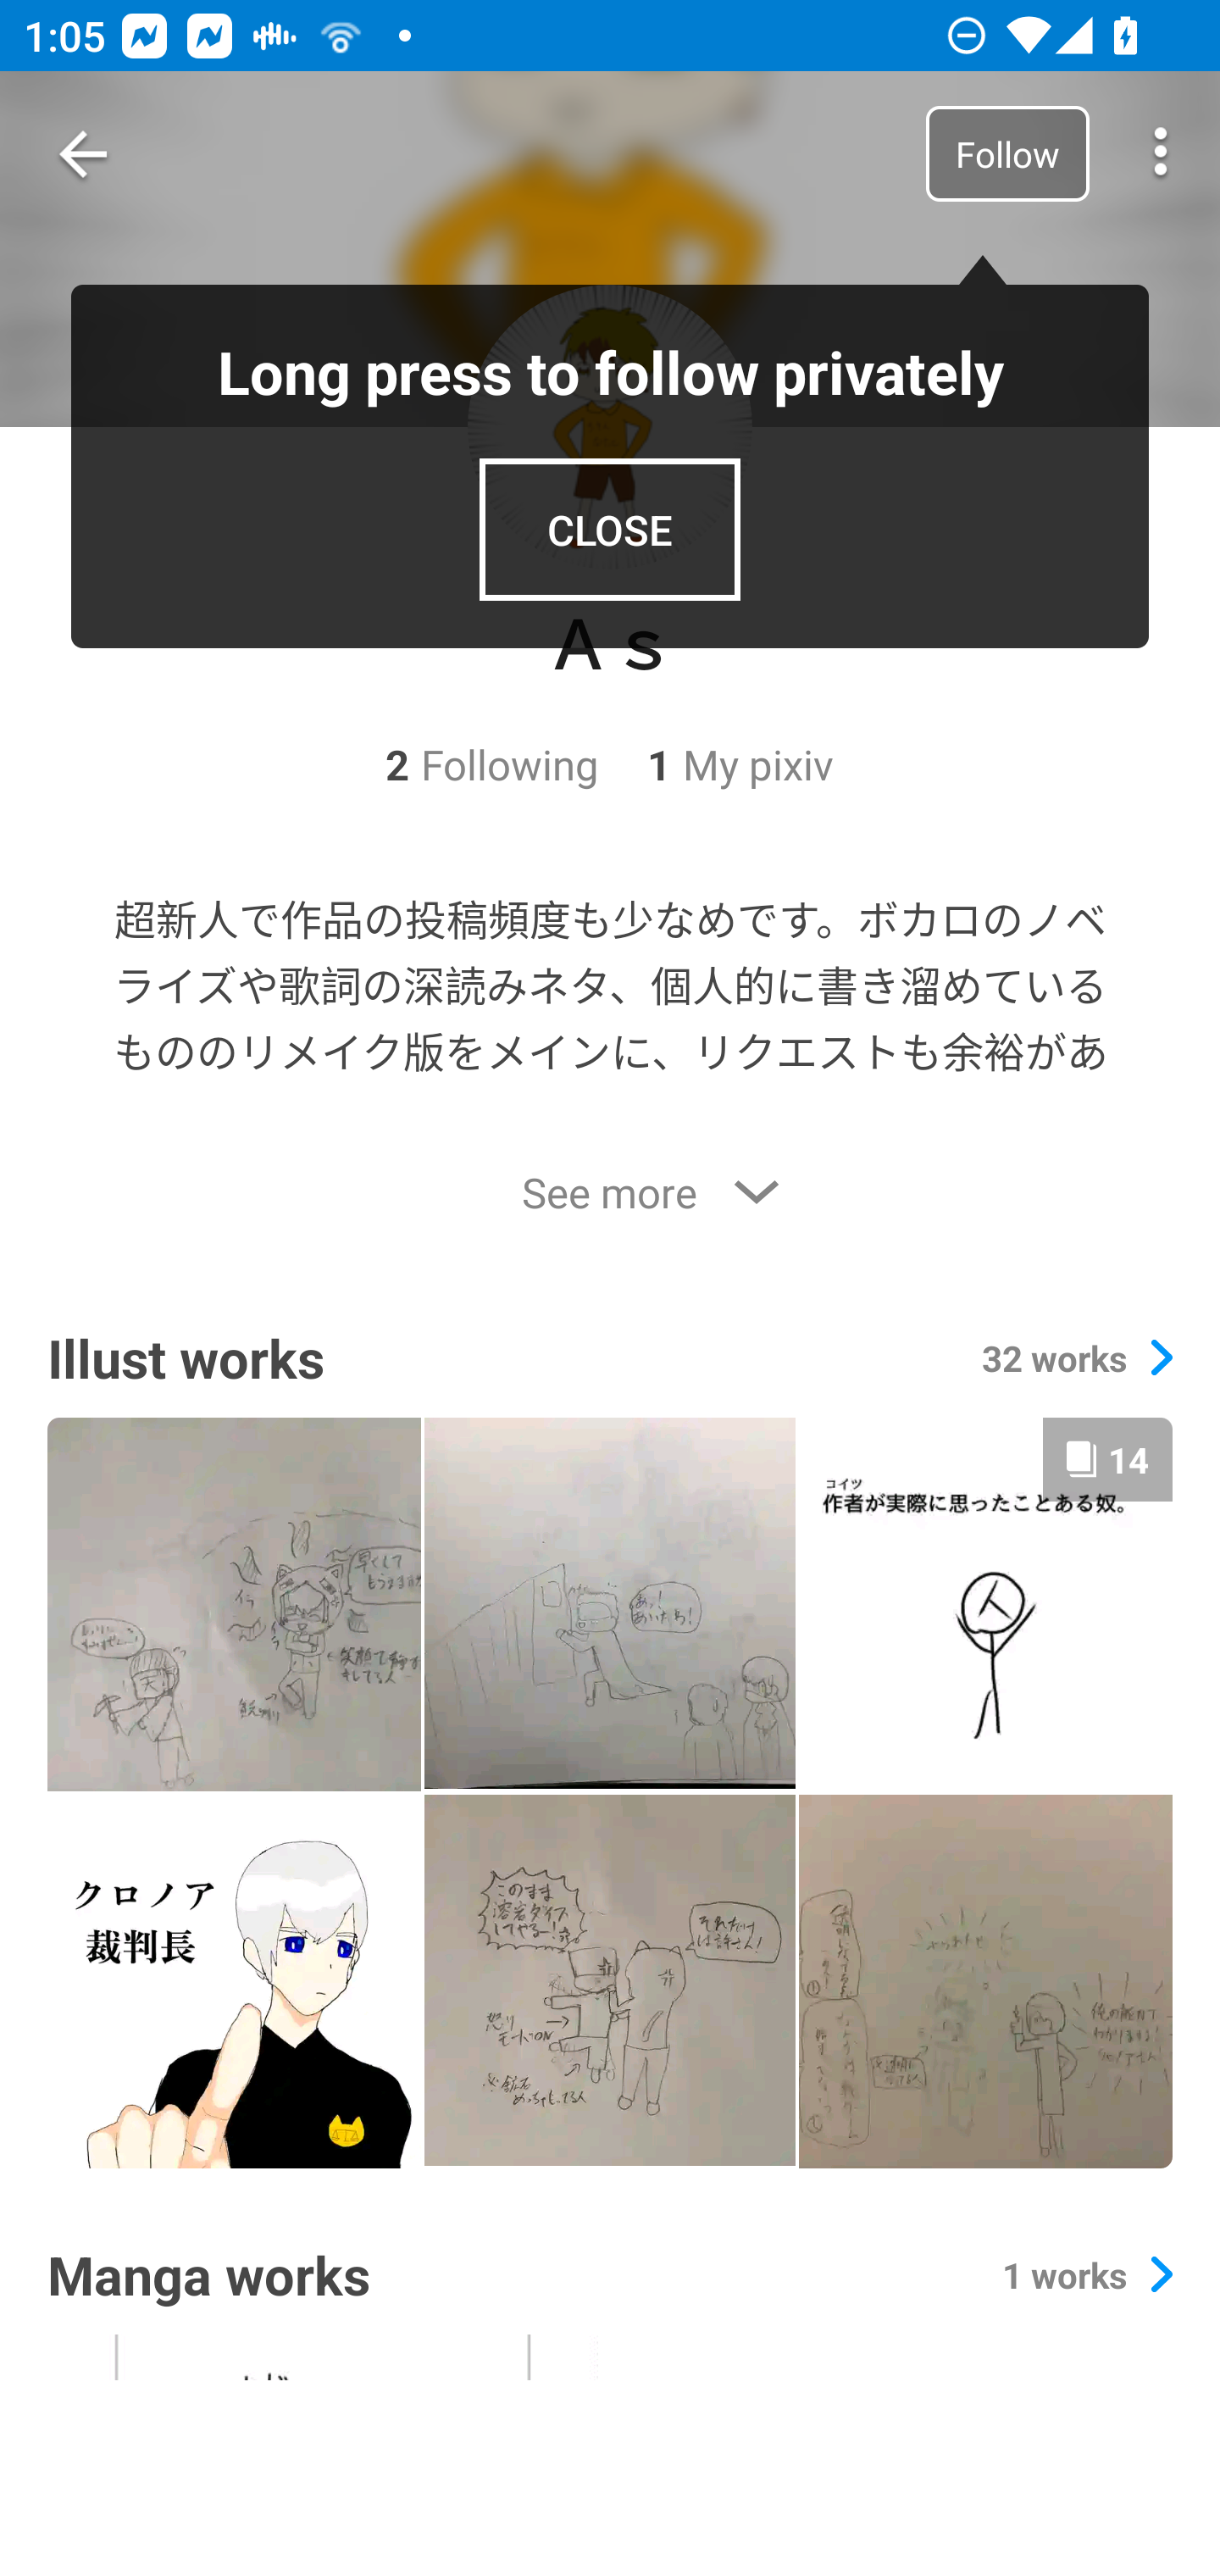 This screenshot has height=2576, width=1220. Describe the element at coordinates (1006, 153) in the screenshot. I see `Follow` at that location.